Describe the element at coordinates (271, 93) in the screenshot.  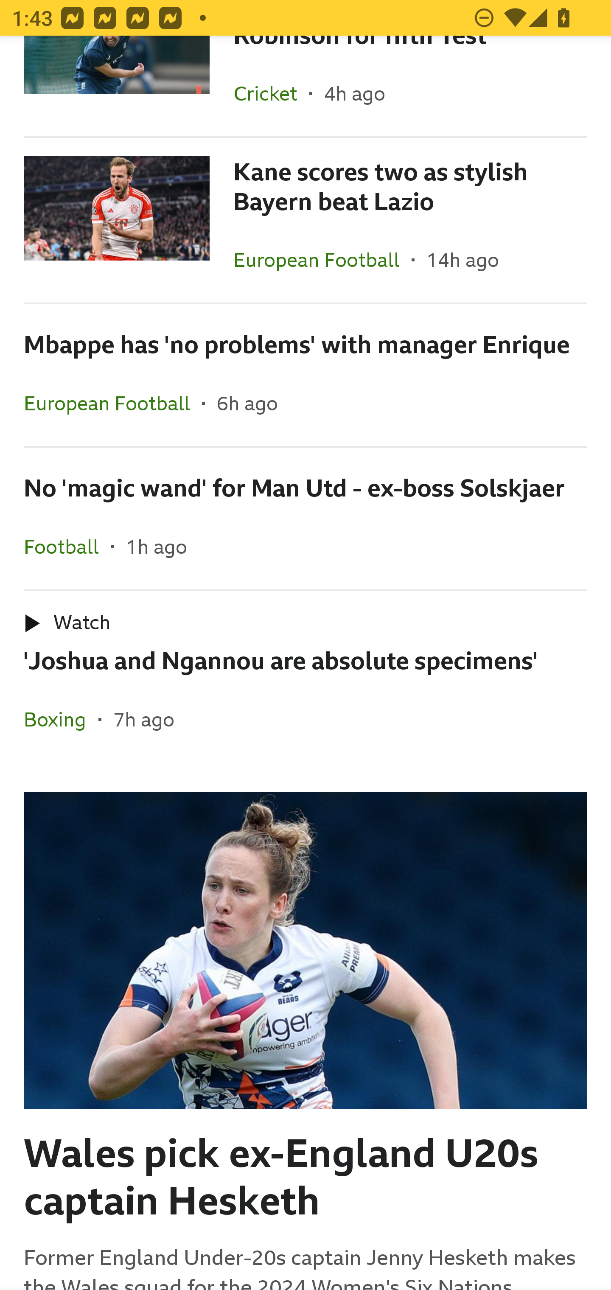
I see `Cricket In the section Cricket` at that location.